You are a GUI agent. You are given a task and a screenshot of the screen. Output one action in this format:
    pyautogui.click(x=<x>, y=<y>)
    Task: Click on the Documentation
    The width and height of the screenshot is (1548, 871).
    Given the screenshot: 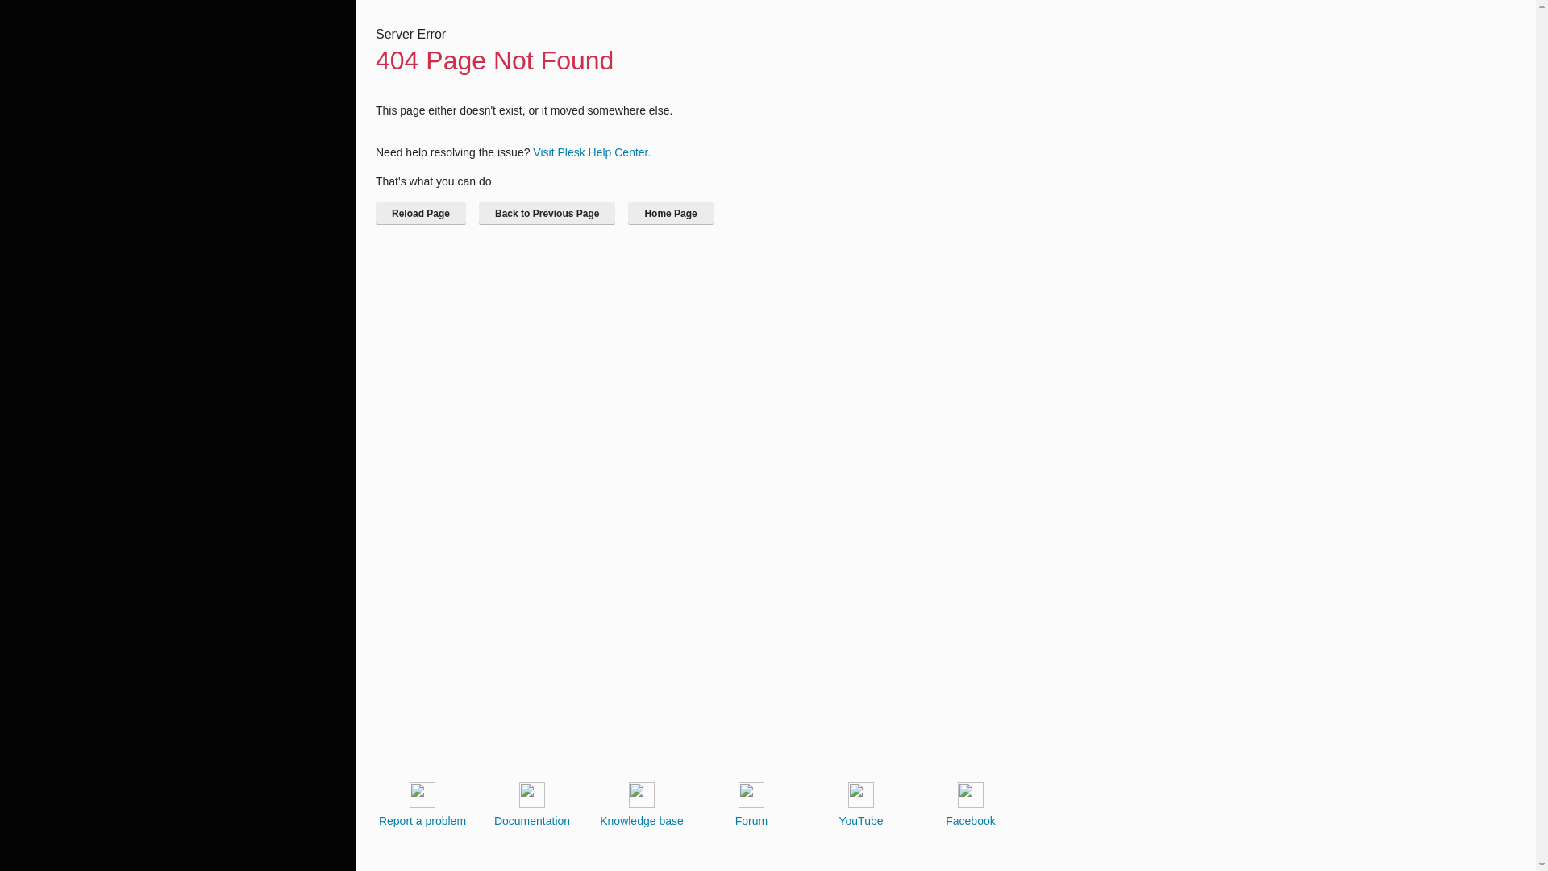 What is the action you would take?
    pyautogui.click(x=532, y=805)
    